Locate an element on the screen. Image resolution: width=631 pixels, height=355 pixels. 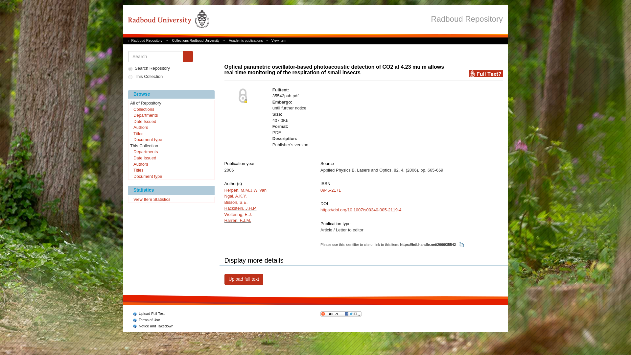
Information about the File Upload is located at coordinates (149, 314).